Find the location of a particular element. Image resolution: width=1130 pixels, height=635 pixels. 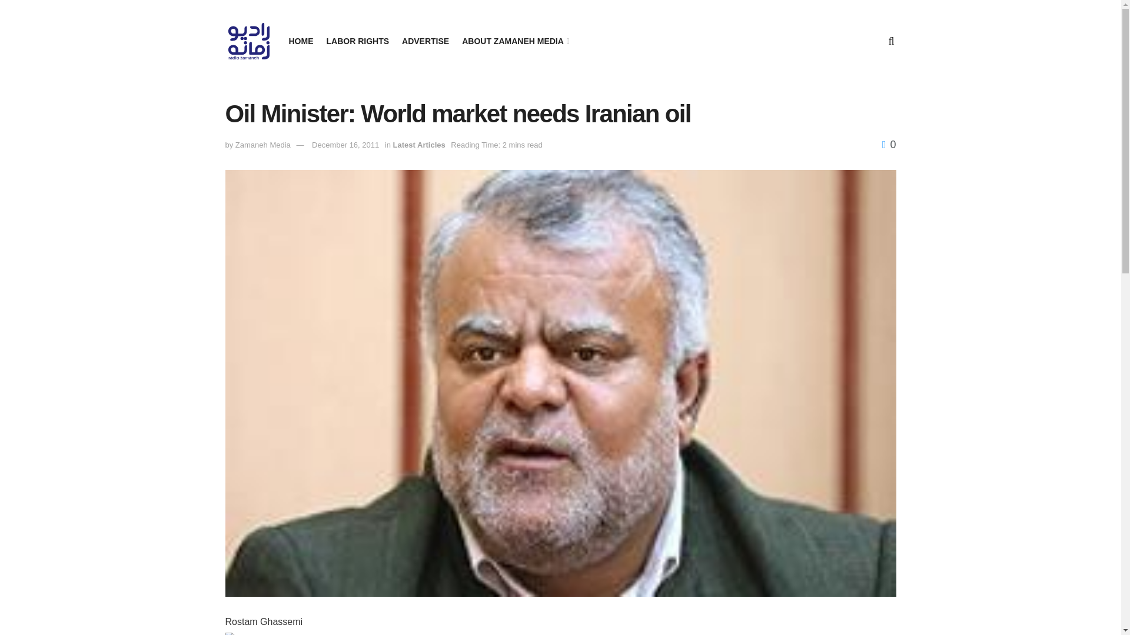

December 16, 2011 is located at coordinates (345, 145).